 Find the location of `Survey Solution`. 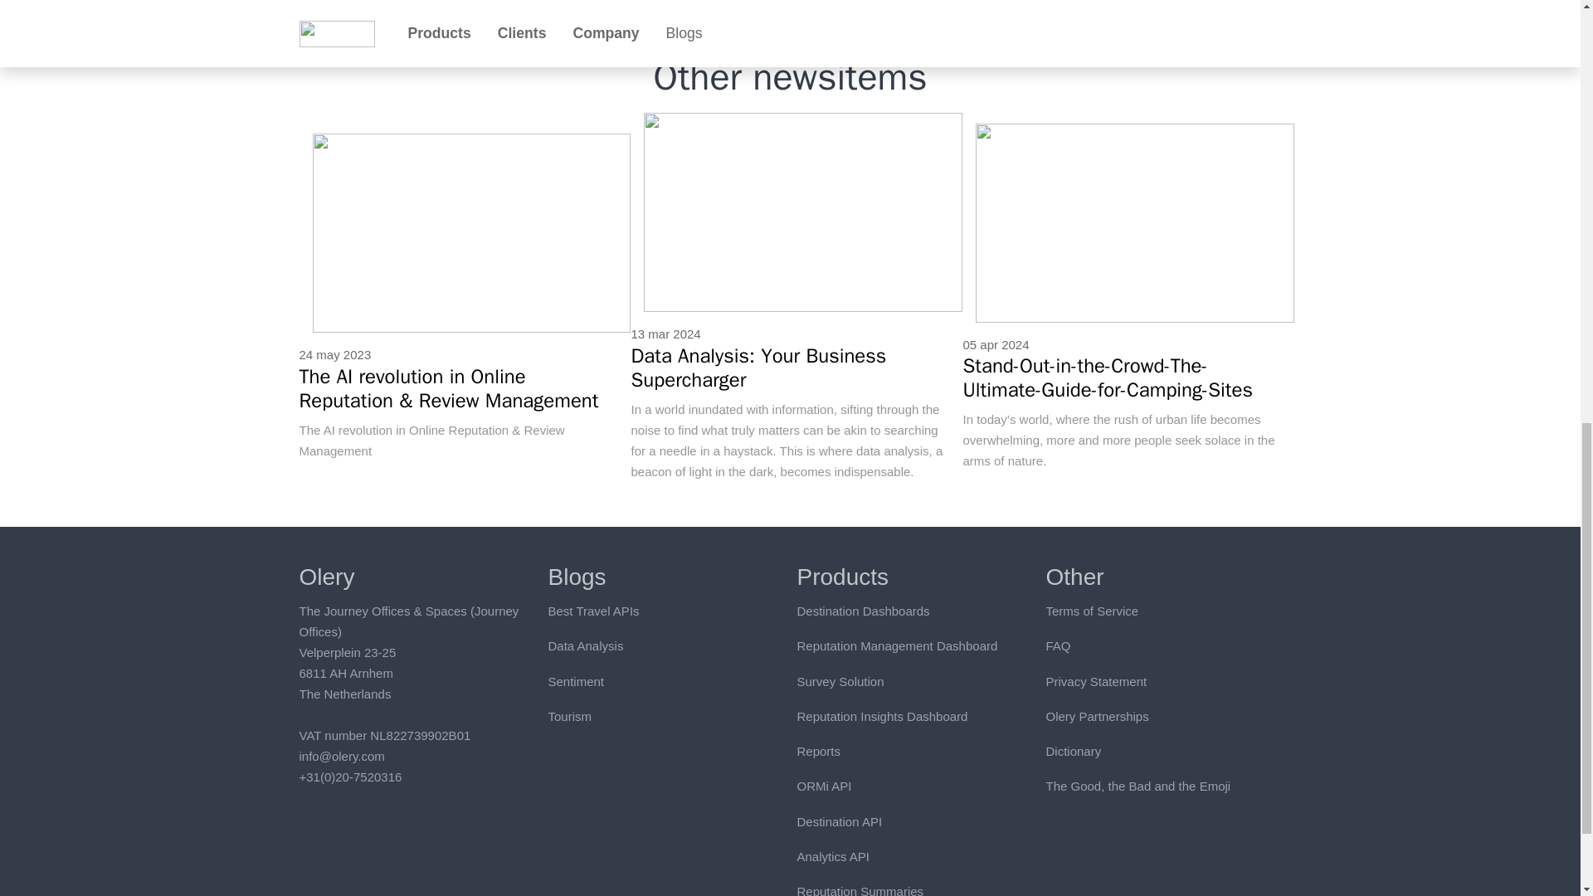

Survey Solution is located at coordinates (840, 682).